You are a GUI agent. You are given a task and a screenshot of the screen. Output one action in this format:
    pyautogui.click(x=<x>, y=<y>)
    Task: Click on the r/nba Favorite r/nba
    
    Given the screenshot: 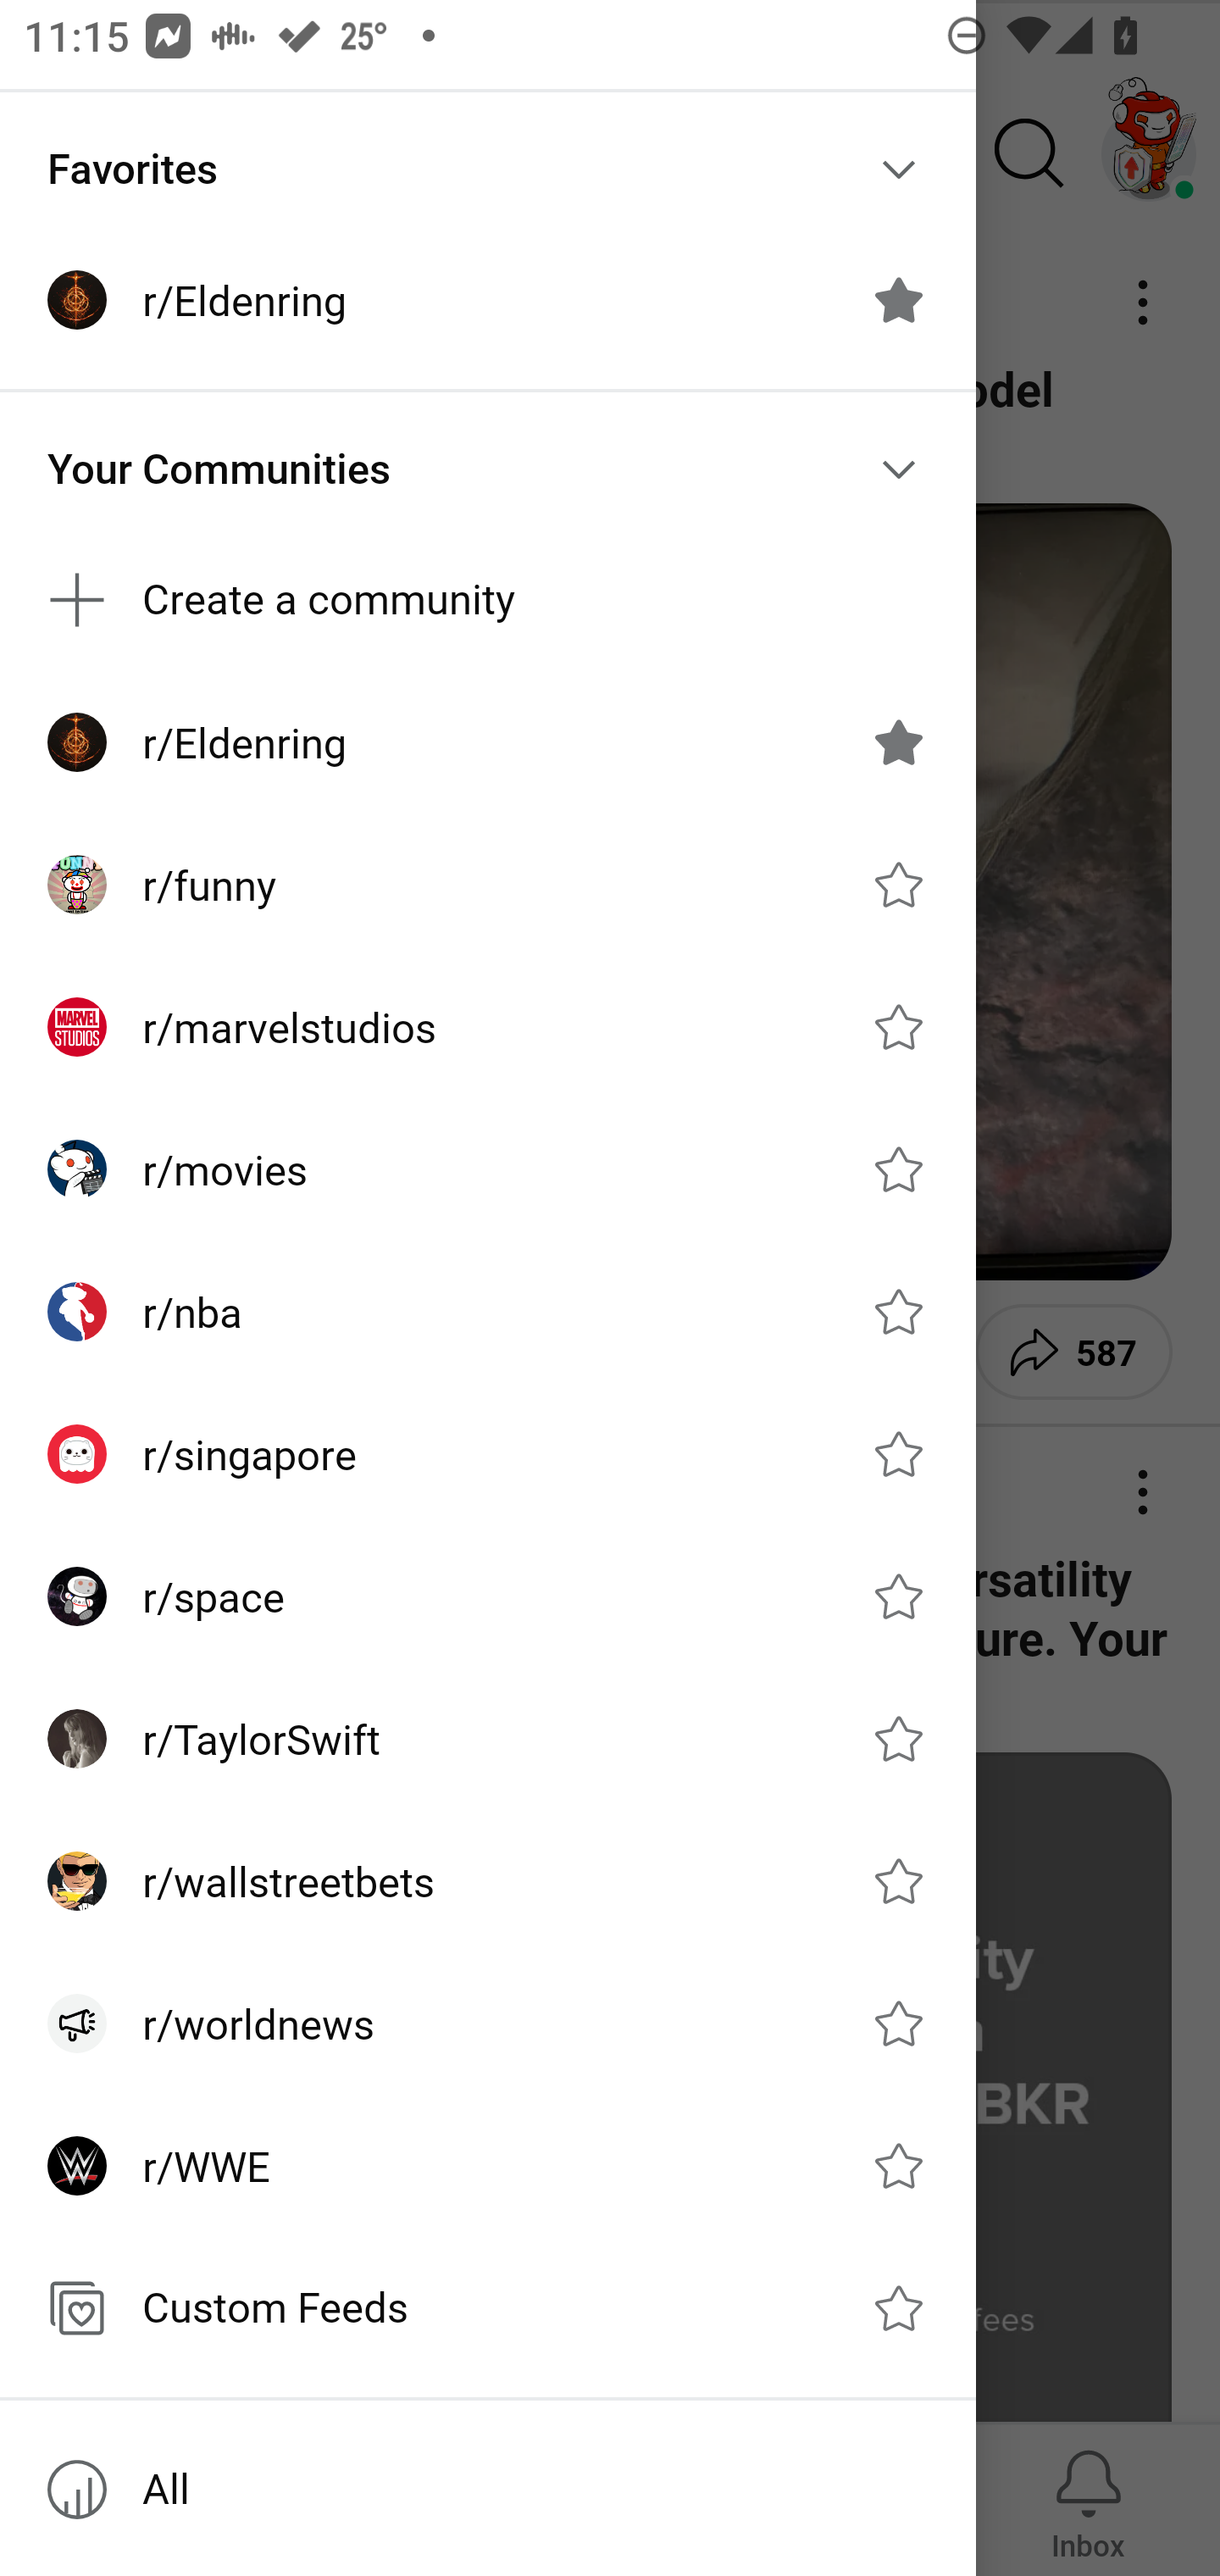 What is the action you would take?
    pyautogui.click(x=488, y=1312)
    